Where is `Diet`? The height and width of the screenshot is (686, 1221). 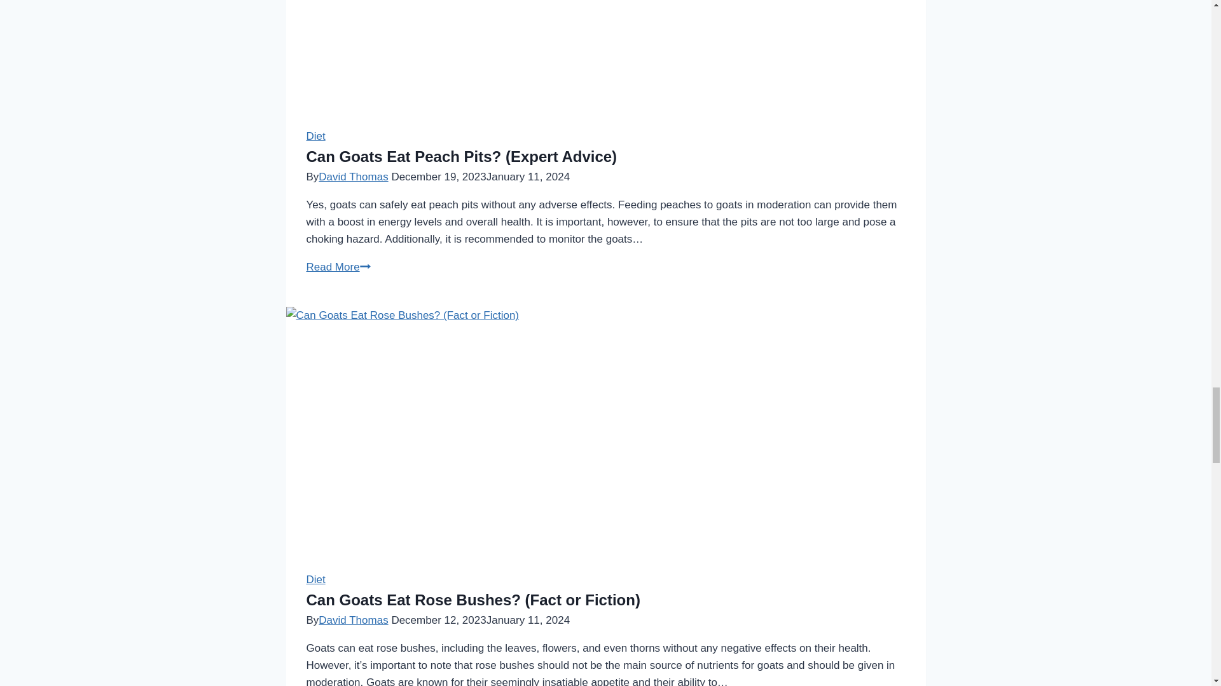
Diet is located at coordinates (315, 579).